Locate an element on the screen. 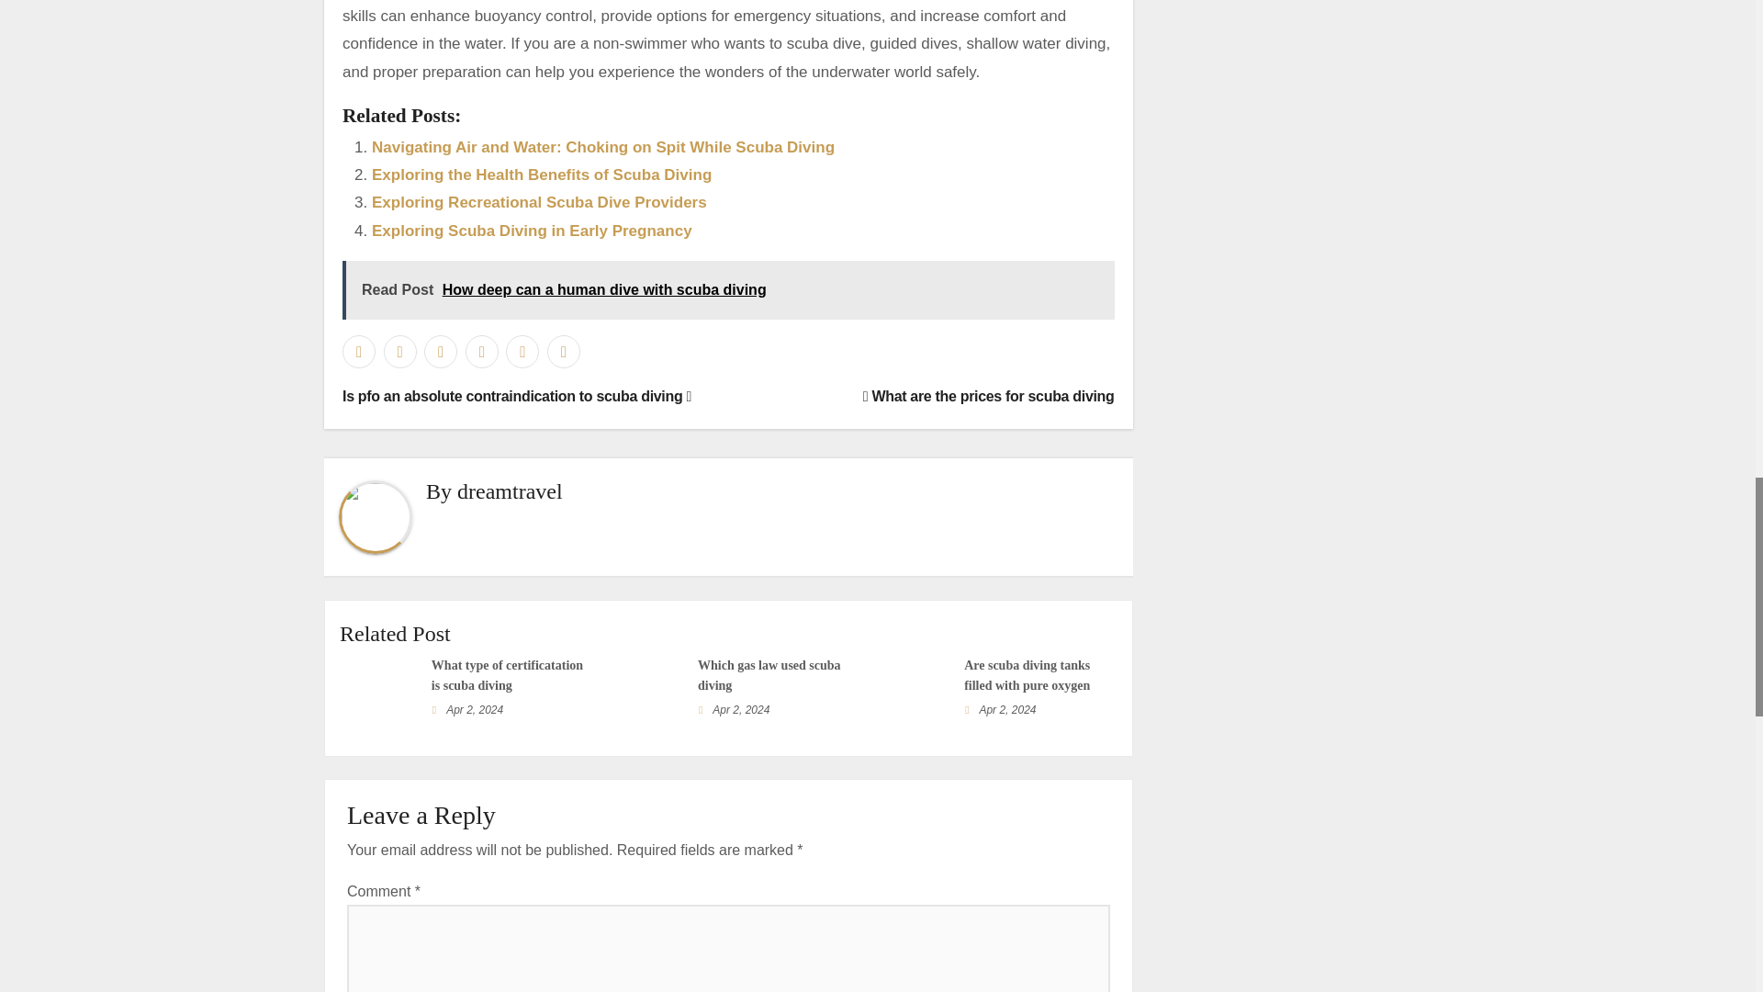 The width and height of the screenshot is (1763, 992). Exploring the Health Benefits of Scuba Diving is located at coordinates (542, 175).